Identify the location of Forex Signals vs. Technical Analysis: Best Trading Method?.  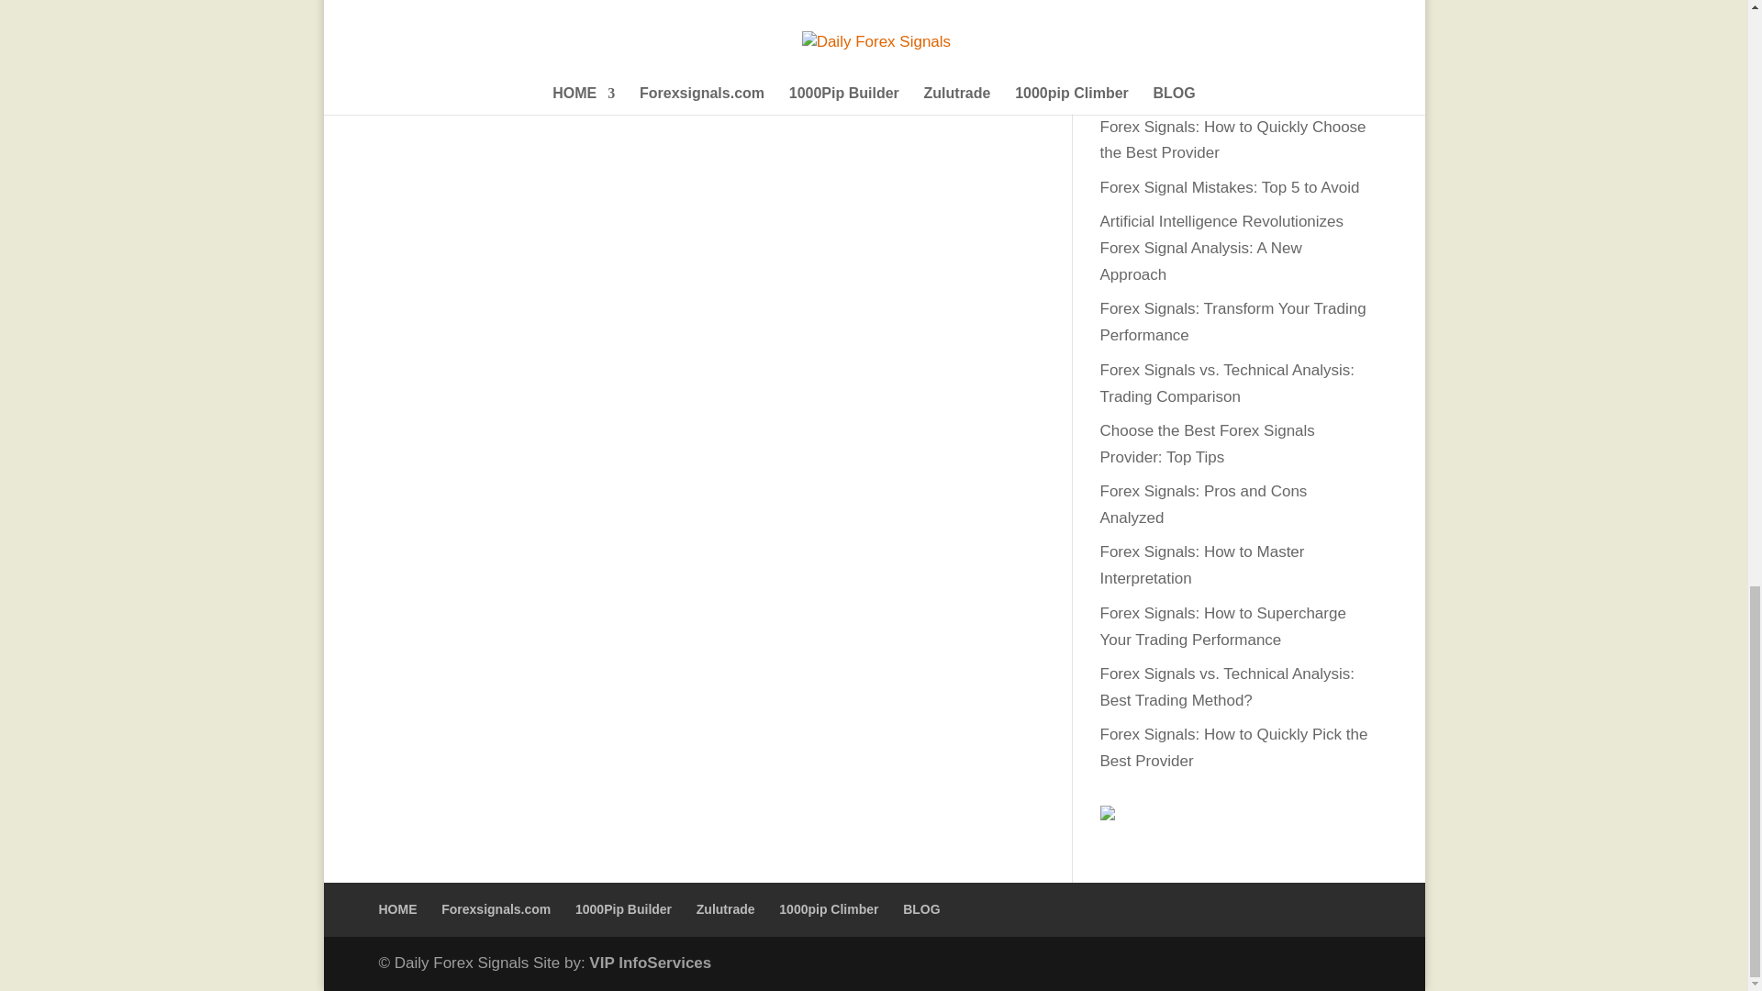
(1226, 686).